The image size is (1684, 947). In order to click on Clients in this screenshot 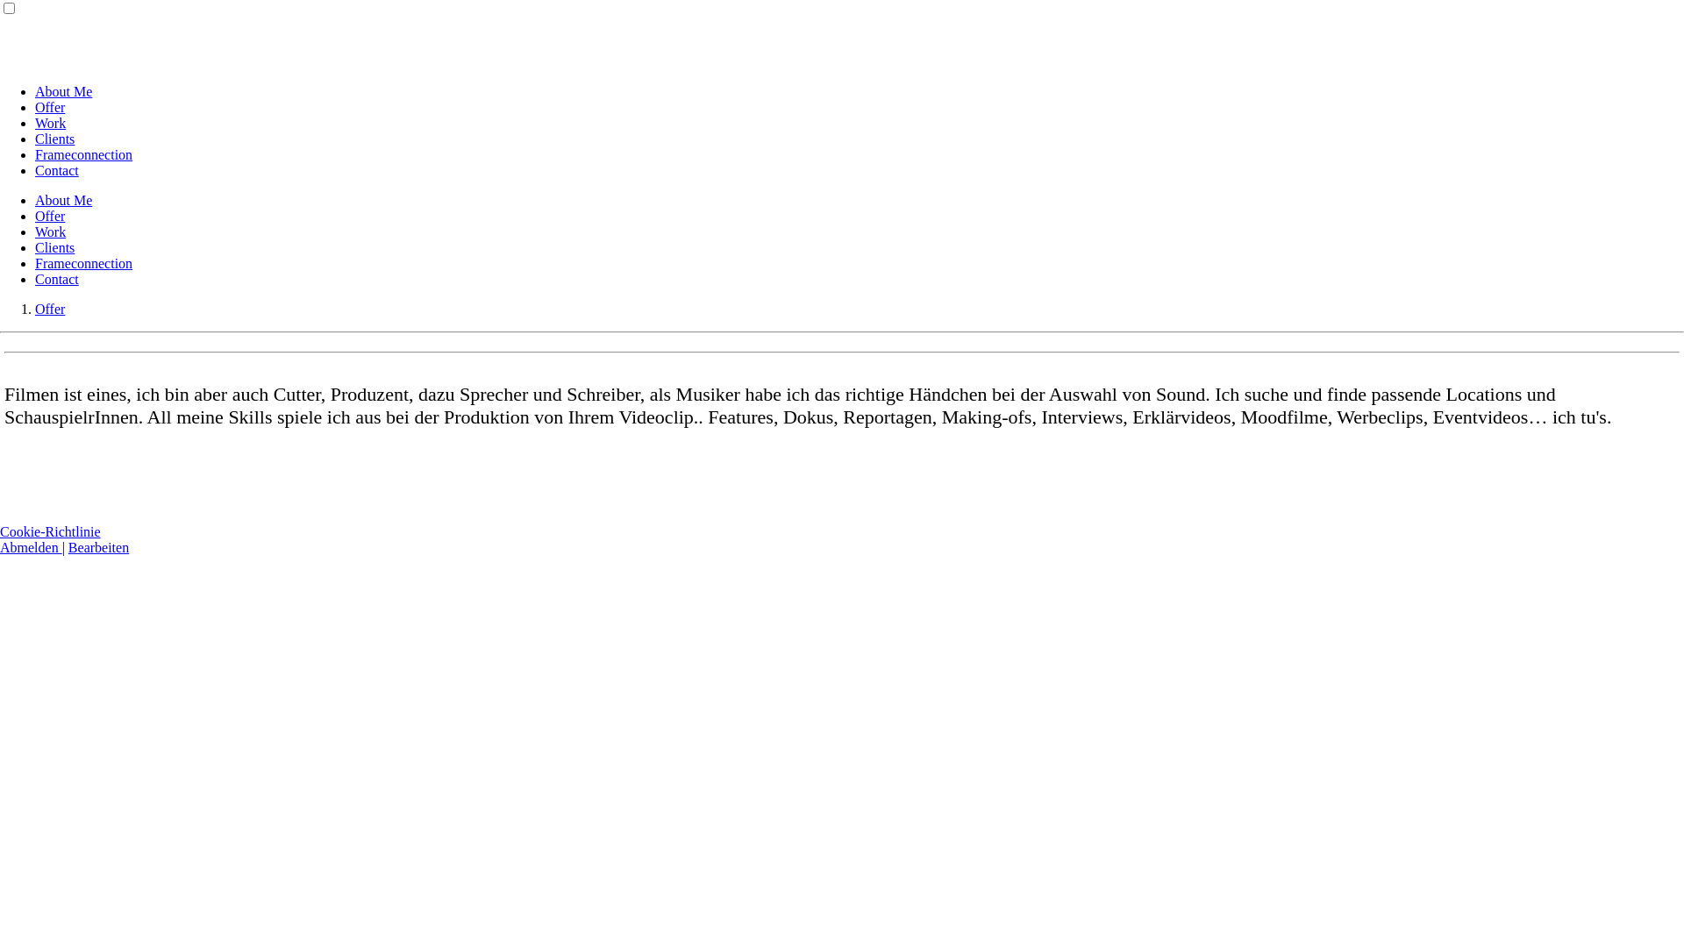, I will do `click(54, 139)`.